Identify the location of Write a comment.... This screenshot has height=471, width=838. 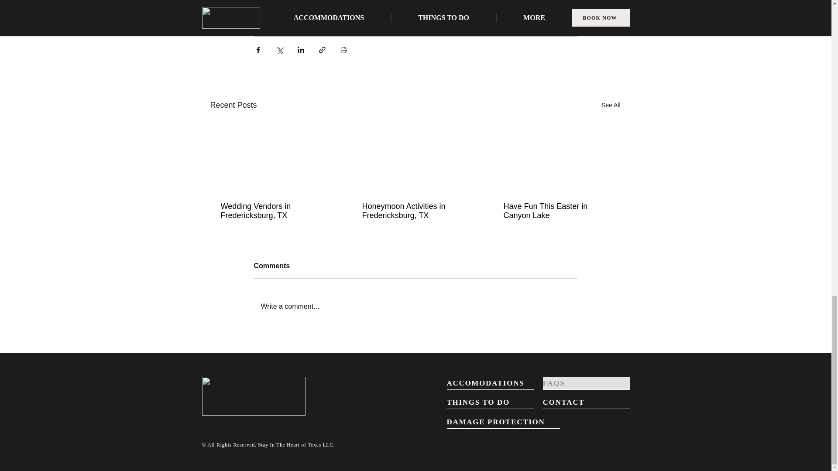
(416, 307).